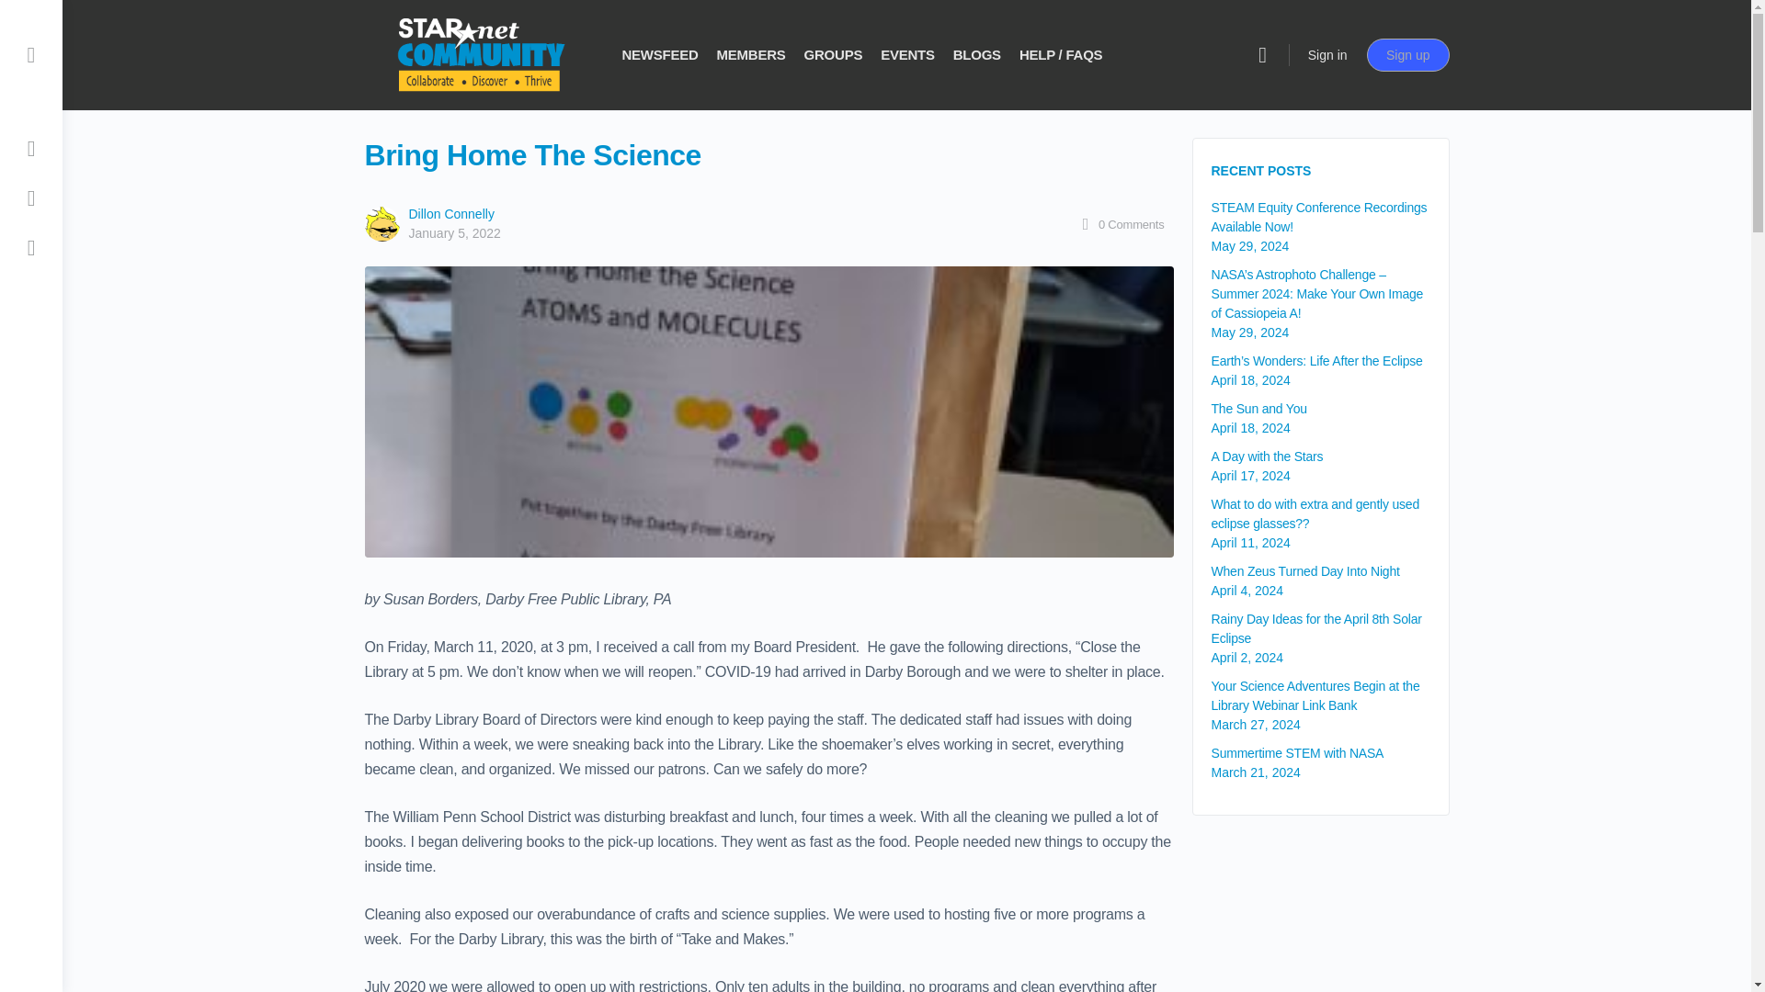  What do you see at coordinates (453, 233) in the screenshot?
I see `January 5, 2022` at bounding box center [453, 233].